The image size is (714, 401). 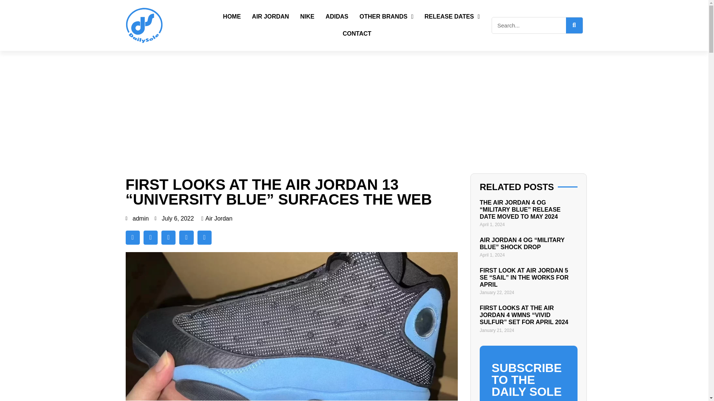 I want to click on NIKE, so click(x=307, y=16).